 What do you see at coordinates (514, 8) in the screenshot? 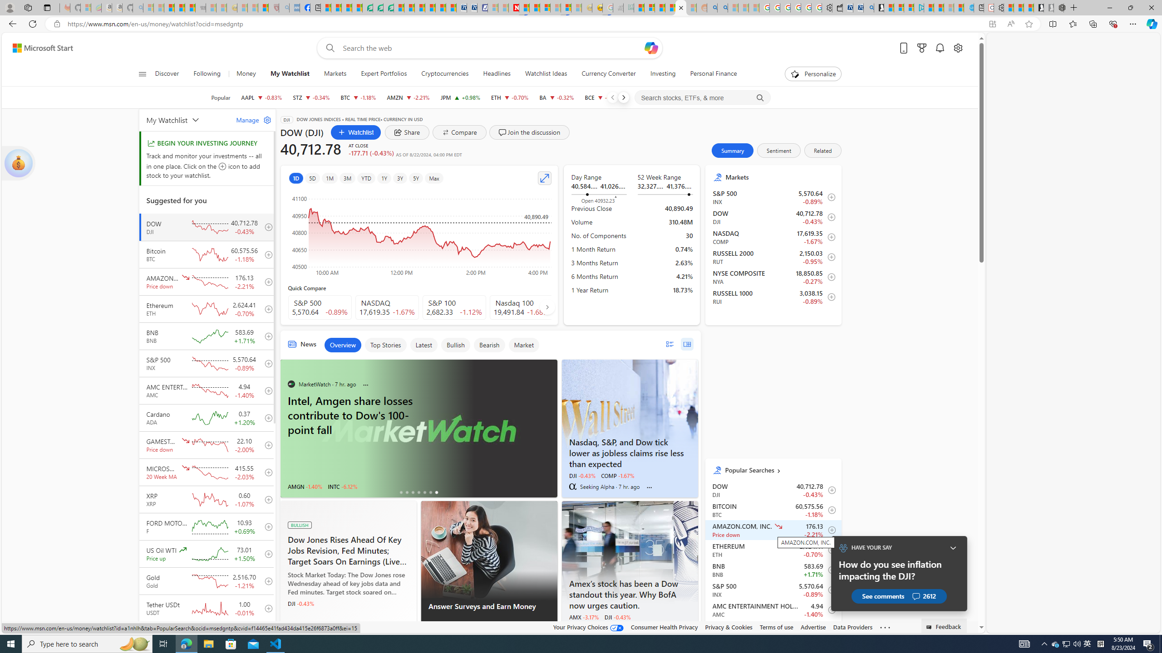
I see `Latest Politics News & Archive | Newsweek.com` at bounding box center [514, 8].